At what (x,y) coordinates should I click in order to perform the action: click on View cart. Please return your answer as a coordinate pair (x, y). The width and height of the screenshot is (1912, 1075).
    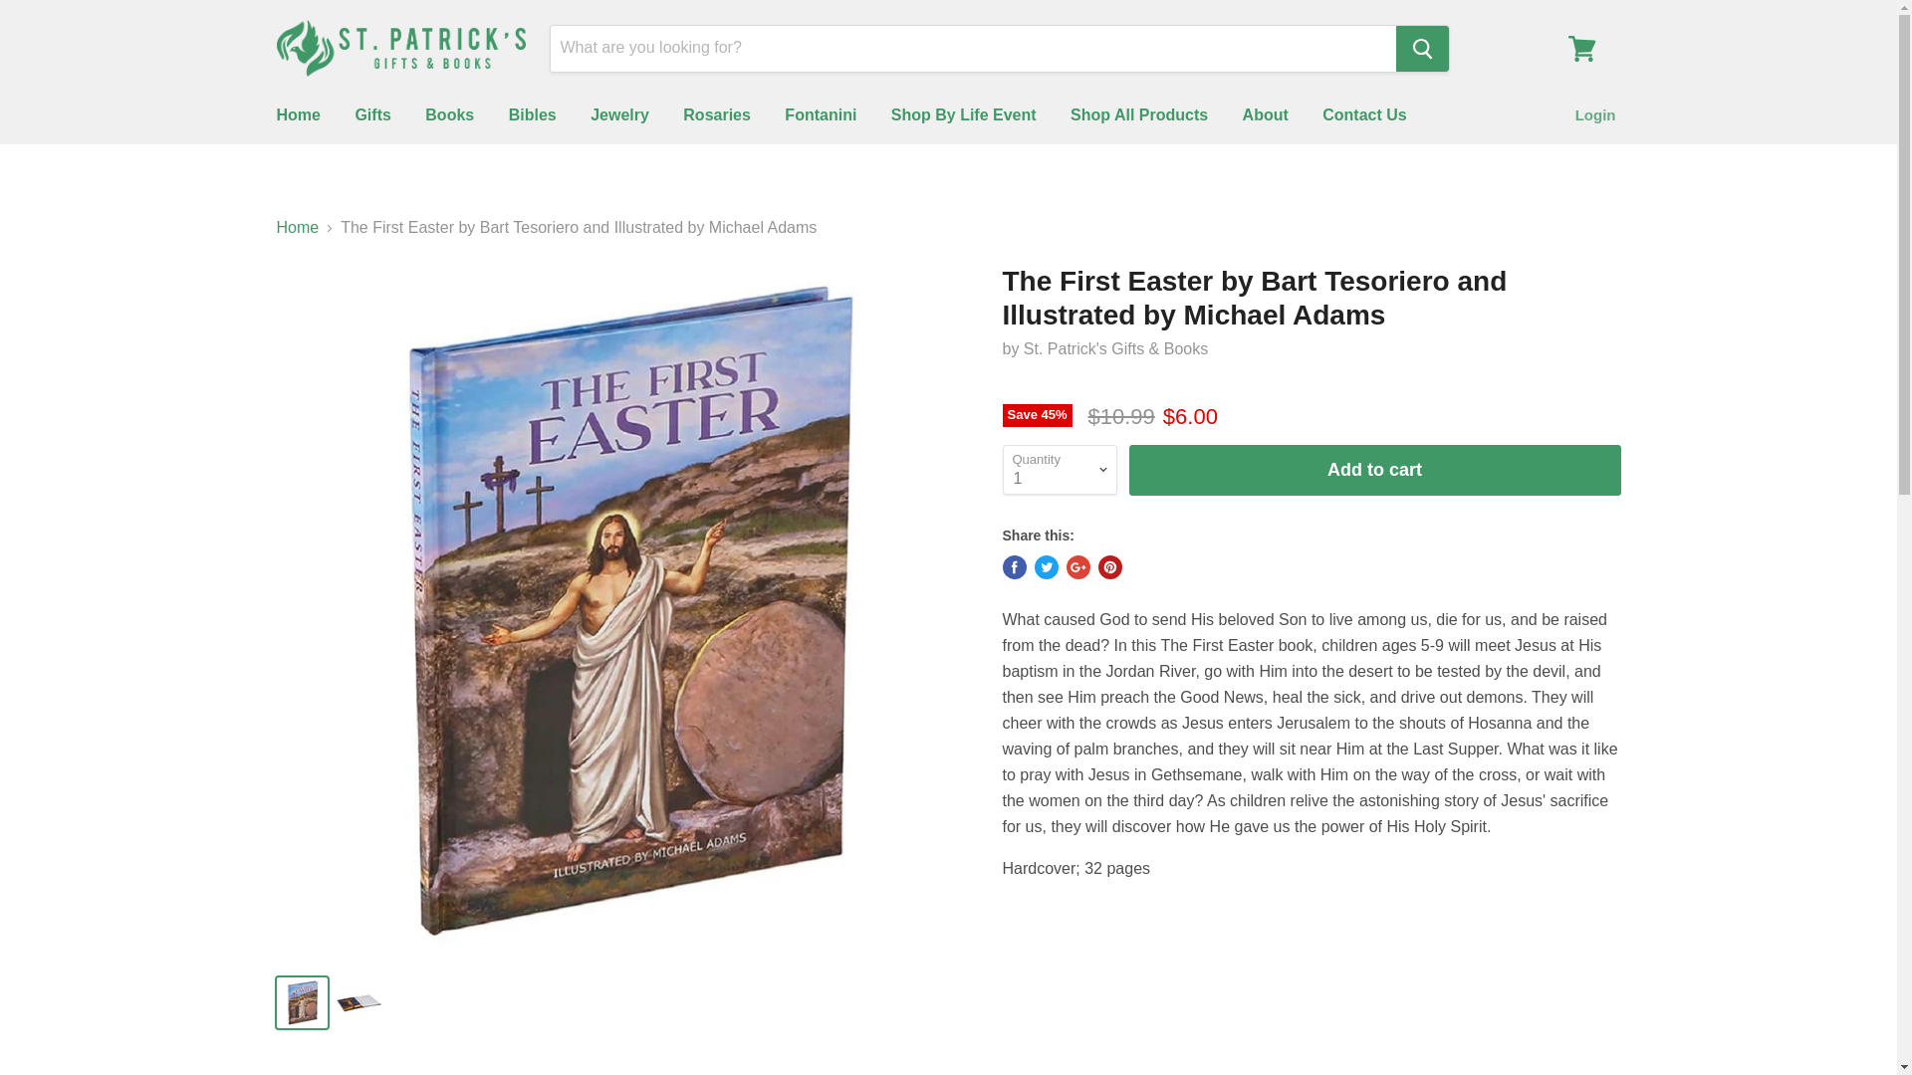
    Looking at the image, I should click on (1581, 48).